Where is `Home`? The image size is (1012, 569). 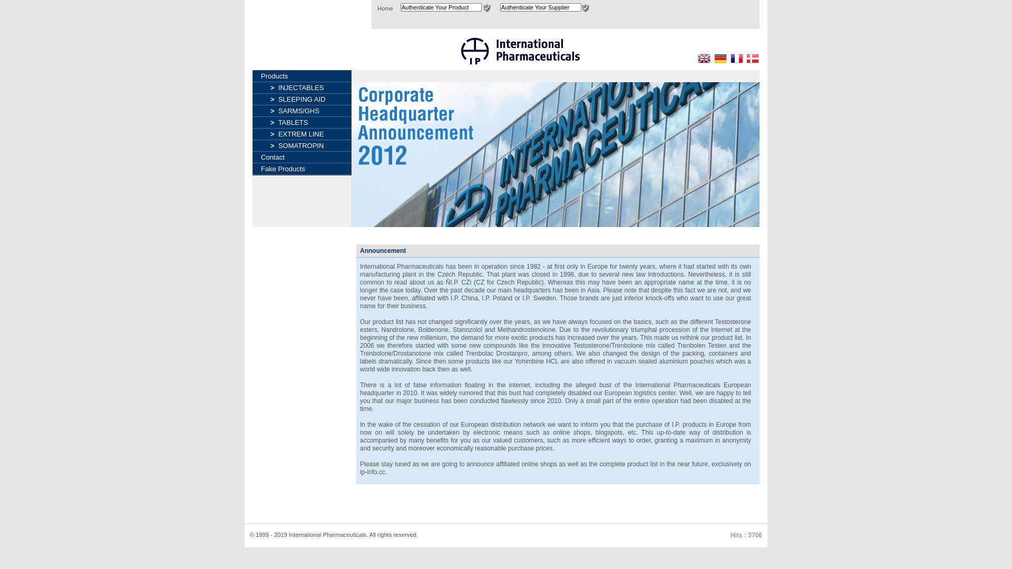
Home is located at coordinates (385, 8).